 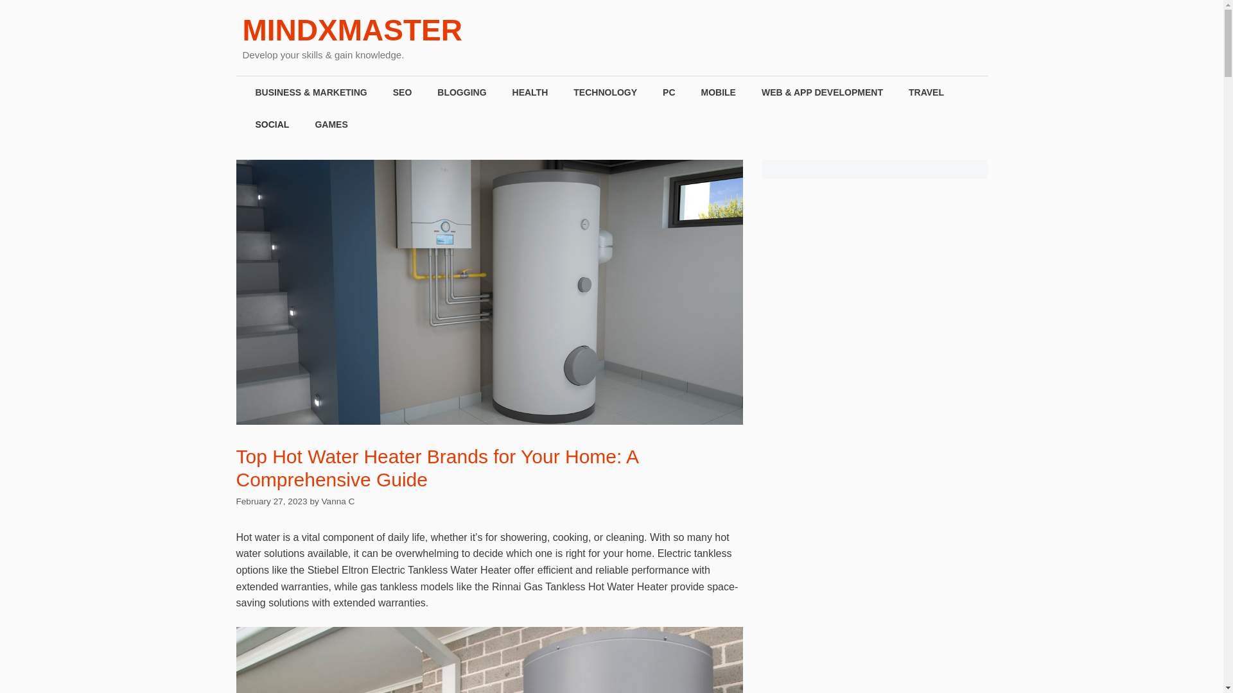 What do you see at coordinates (338, 502) in the screenshot?
I see `Vanna C` at bounding box center [338, 502].